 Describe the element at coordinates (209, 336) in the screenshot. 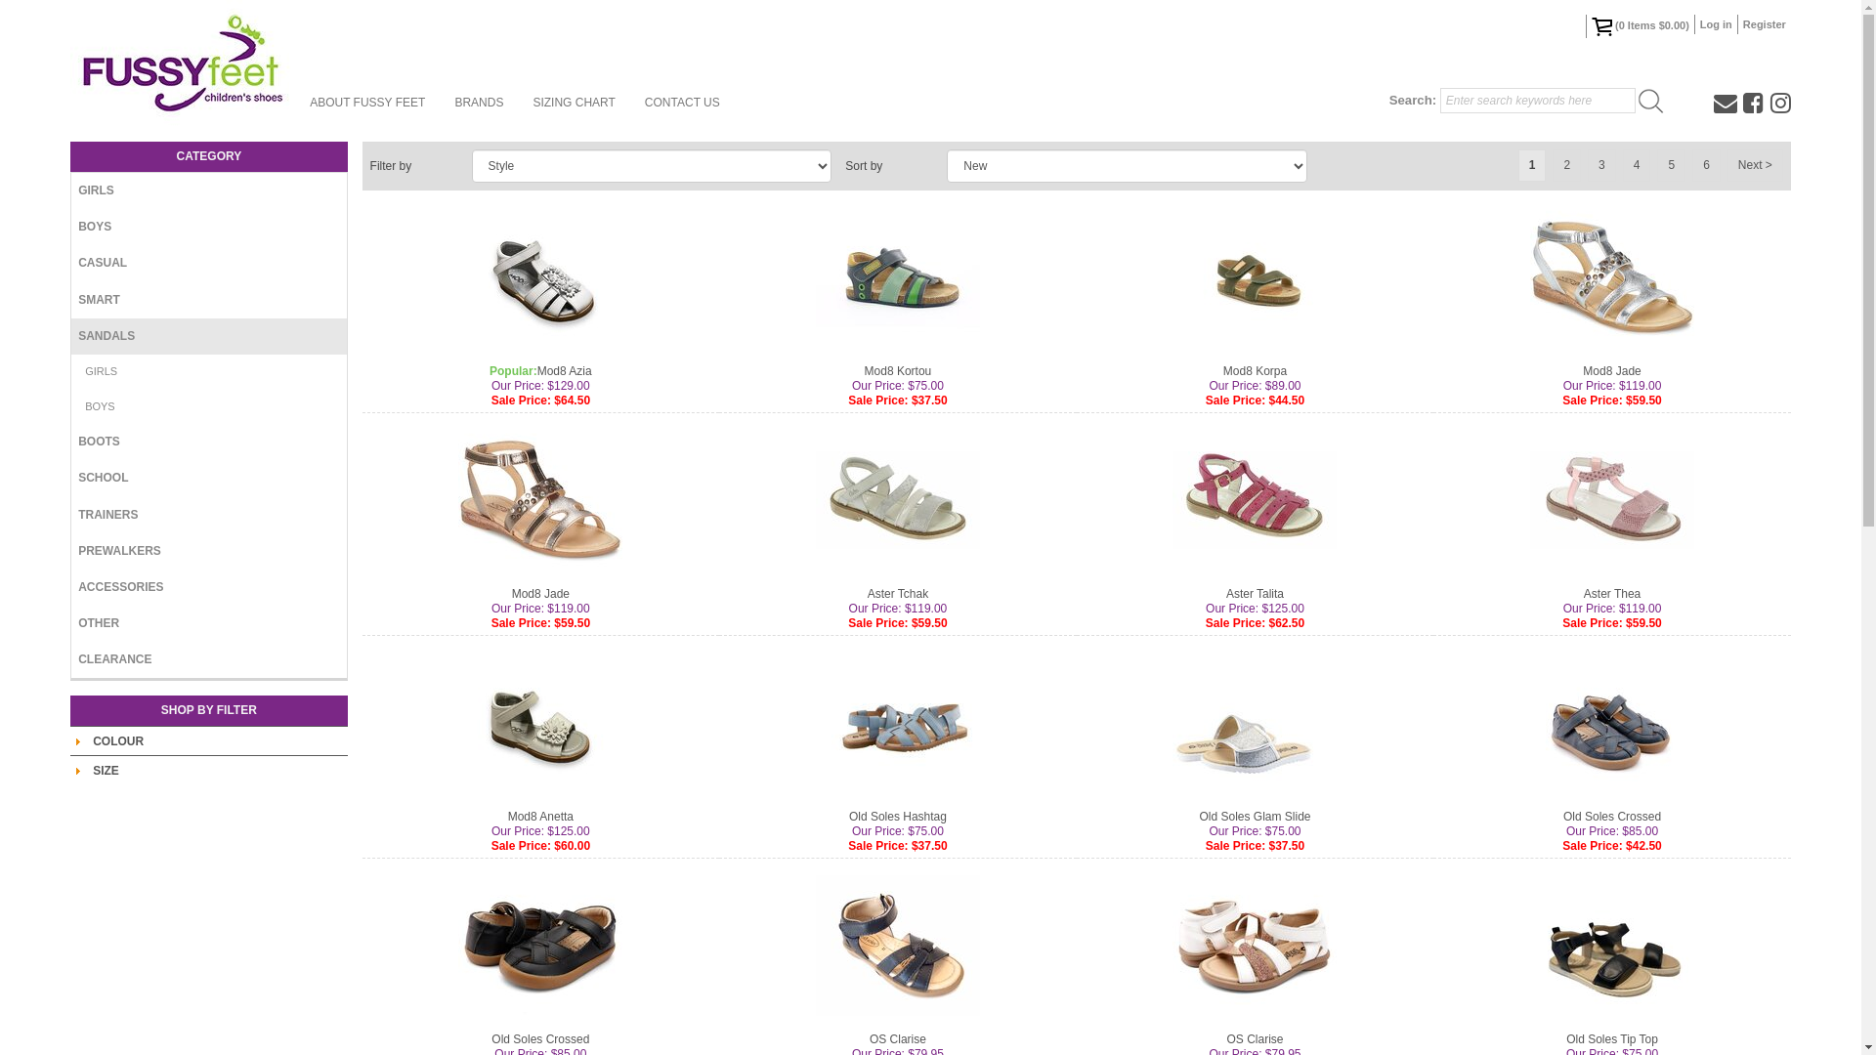

I see `SANDALS` at that location.